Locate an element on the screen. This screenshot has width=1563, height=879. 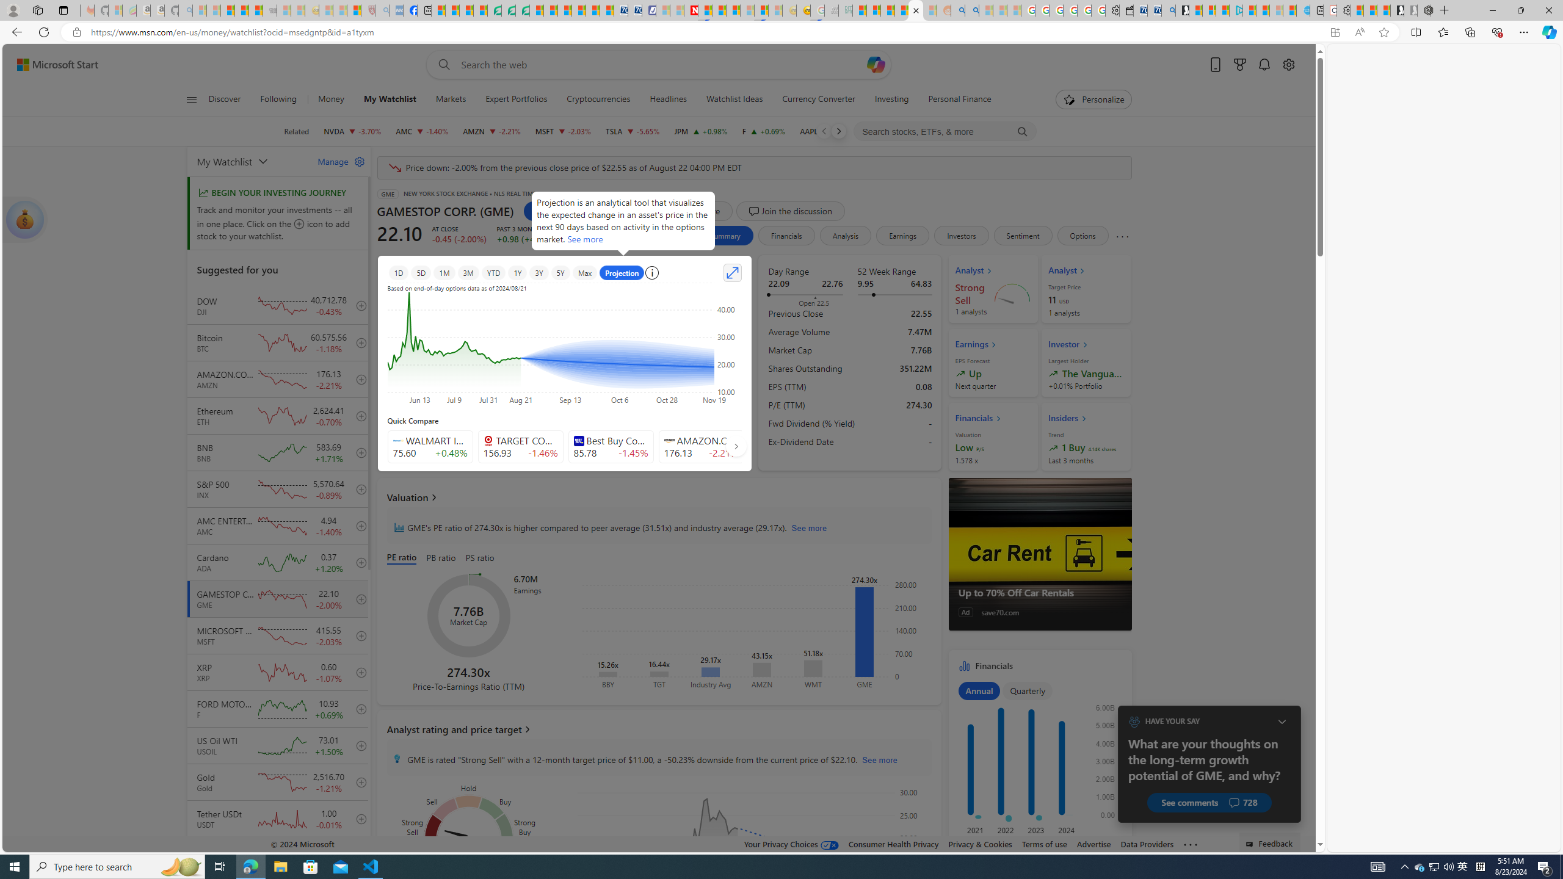
Investing is located at coordinates (891, 99).